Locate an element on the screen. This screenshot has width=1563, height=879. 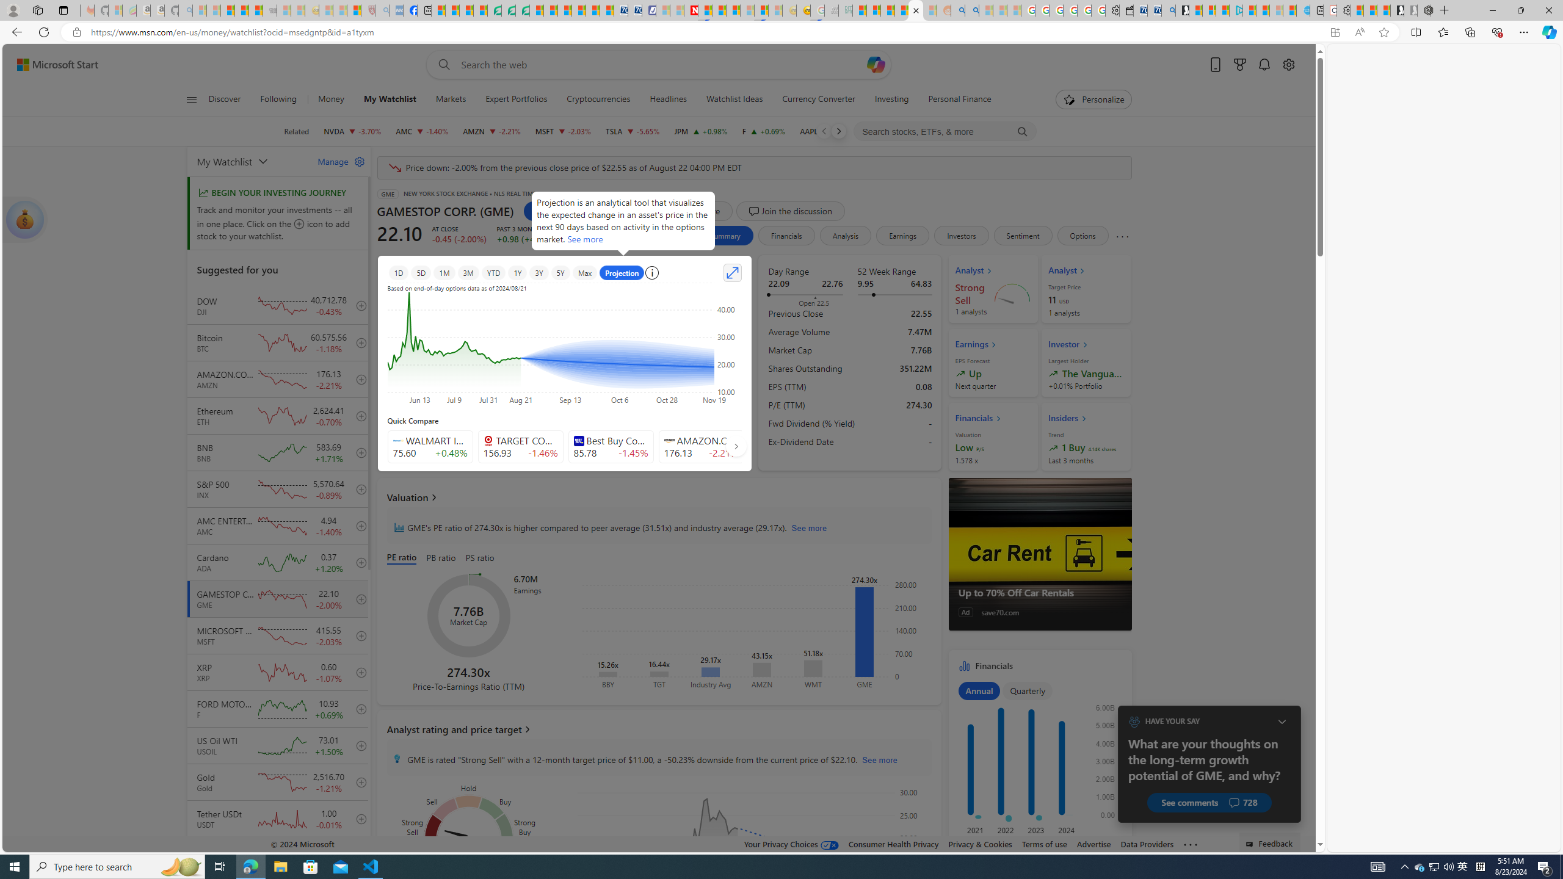
Investing is located at coordinates (891, 99).